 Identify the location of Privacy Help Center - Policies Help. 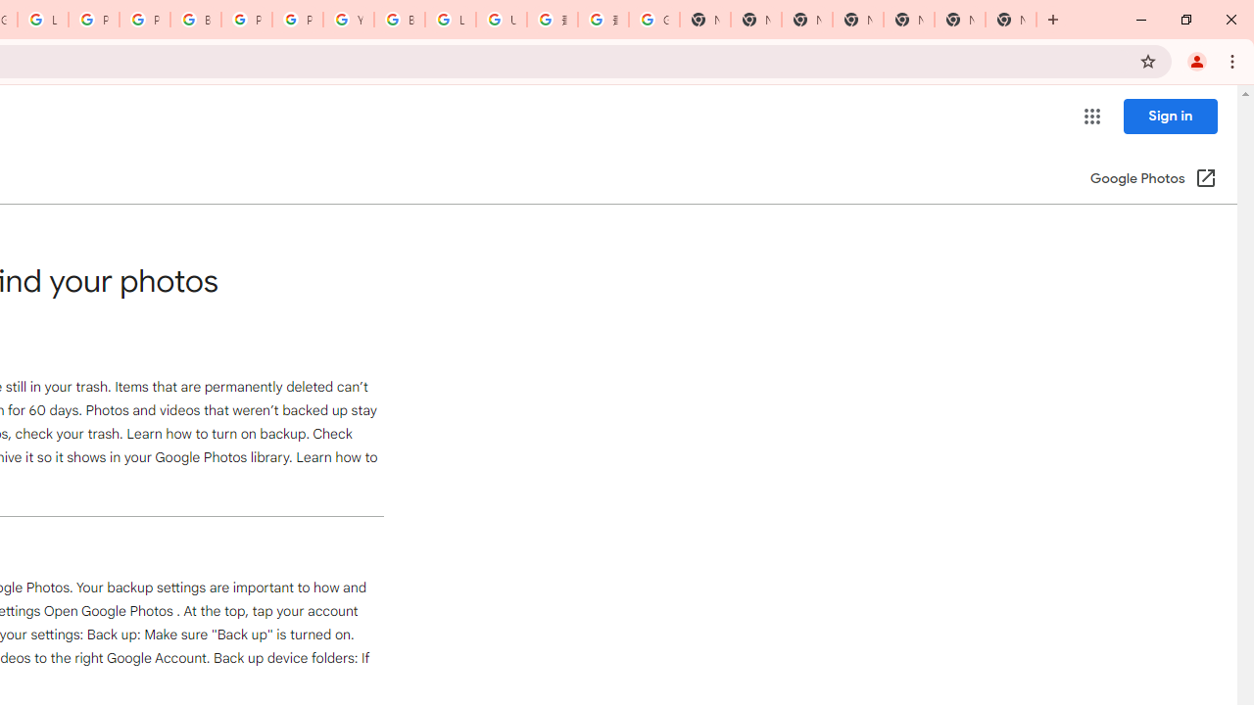
(94, 20).